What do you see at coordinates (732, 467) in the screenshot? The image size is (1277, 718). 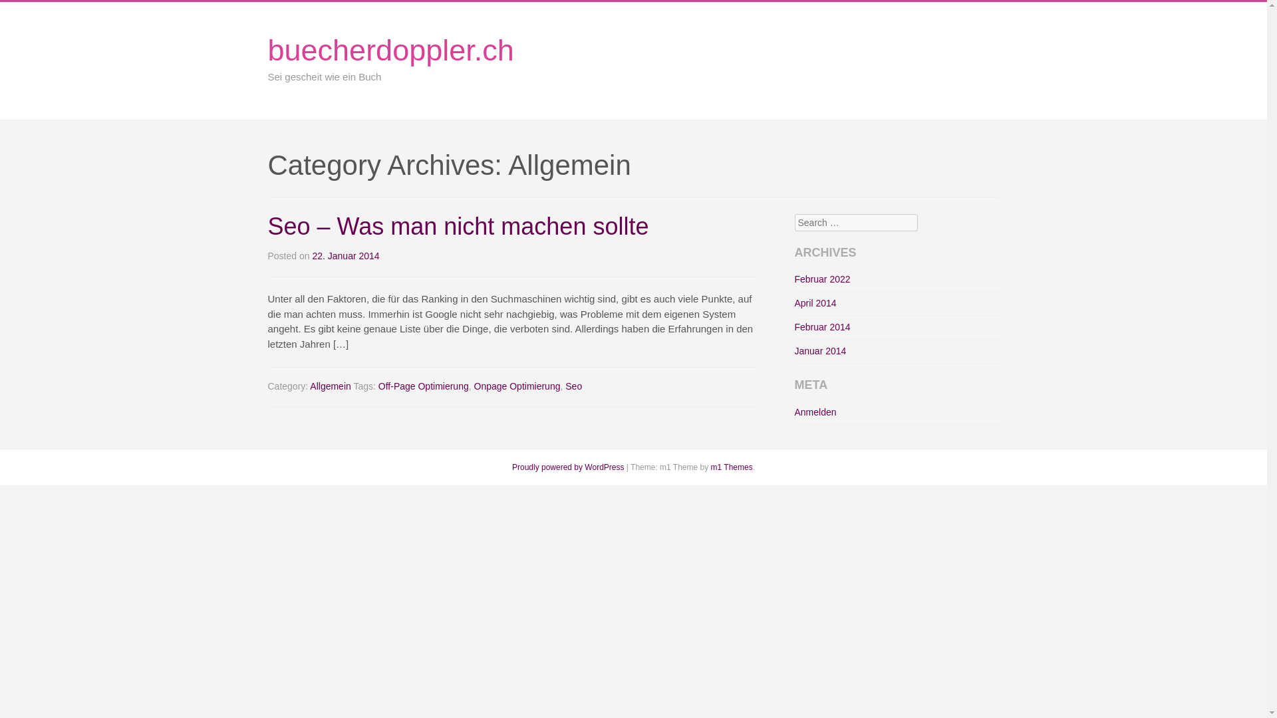 I see `m1 Themes` at bounding box center [732, 467].